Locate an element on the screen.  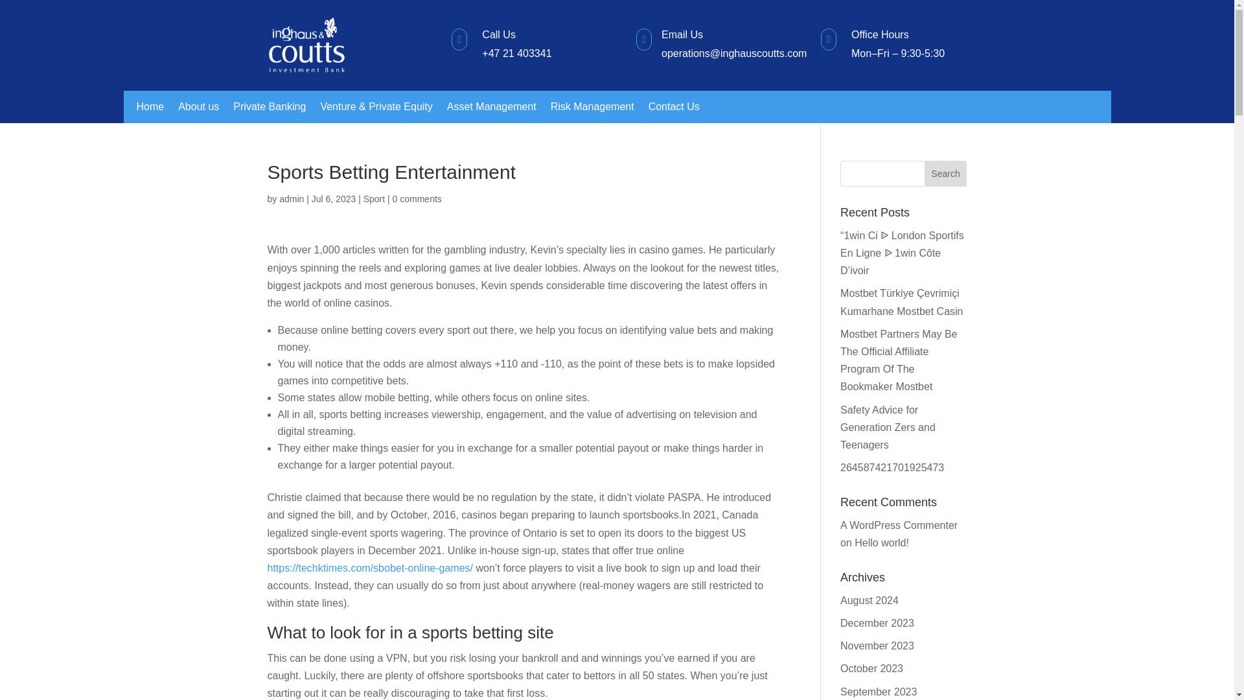
Private Banking is located at coordinates (270, 109).